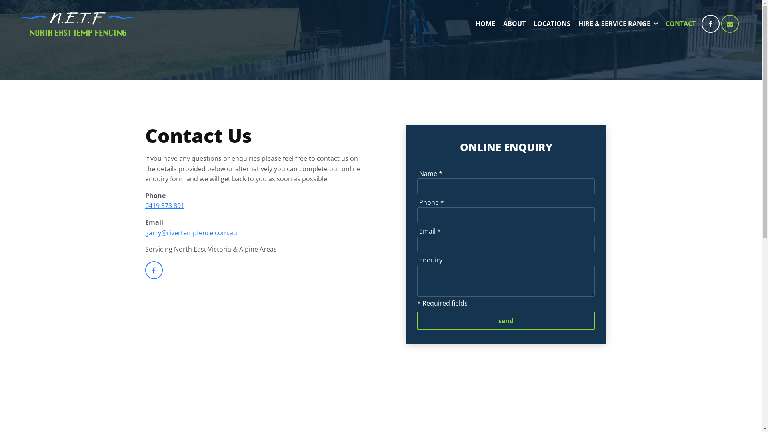 This screenshot has width=768, height=432. Describe the element at coordinates (514, 24) in the screenshot. I see `ABOUT` at that location.